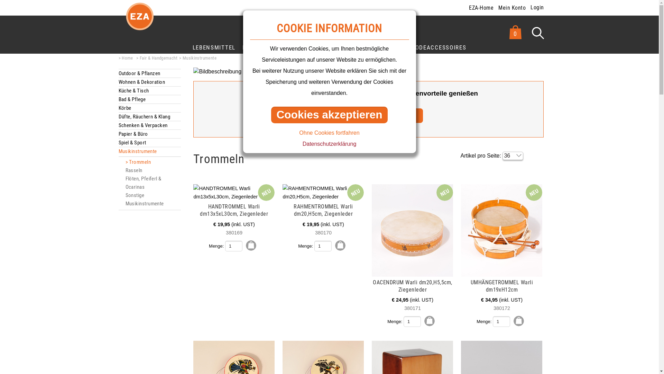  I want to click on Bad & Pflege, so click(132, 99).